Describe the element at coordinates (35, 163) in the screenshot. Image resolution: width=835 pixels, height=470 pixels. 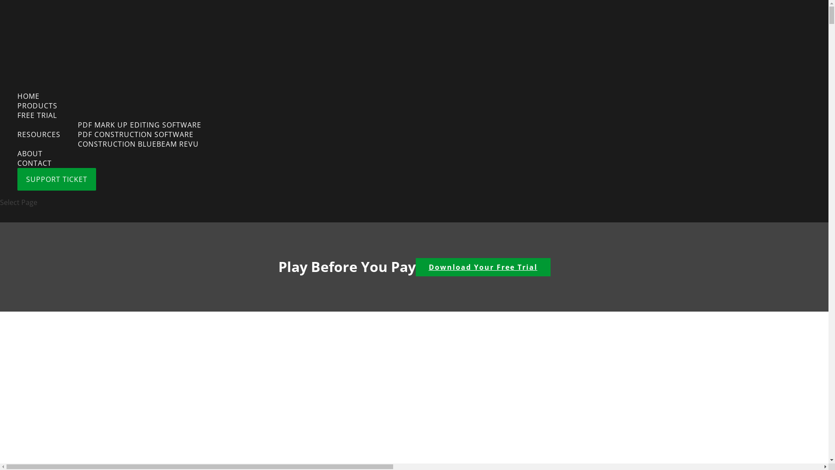
I see `CONTACT` at that location.